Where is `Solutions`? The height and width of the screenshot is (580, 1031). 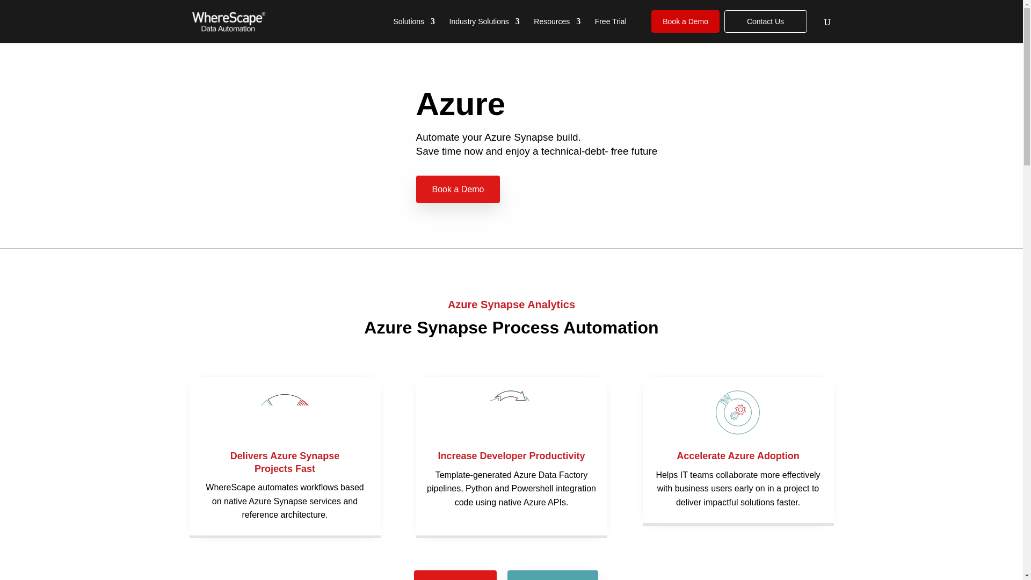 Solutions is located at coordinates (413, 30).